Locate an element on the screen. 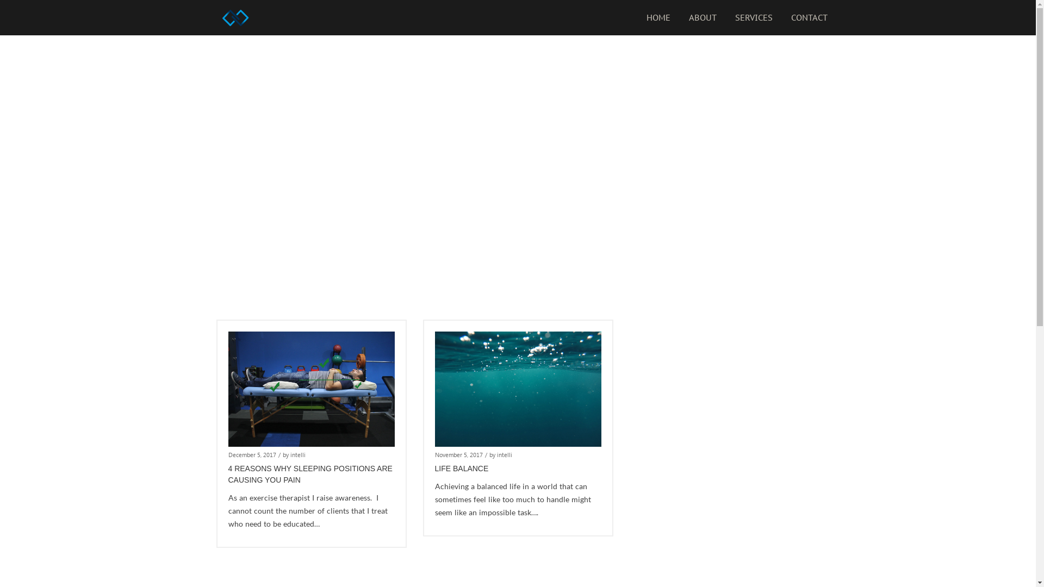 The image size is (1044, 587). November 5, 2017 is located at coordinates (459, 455).